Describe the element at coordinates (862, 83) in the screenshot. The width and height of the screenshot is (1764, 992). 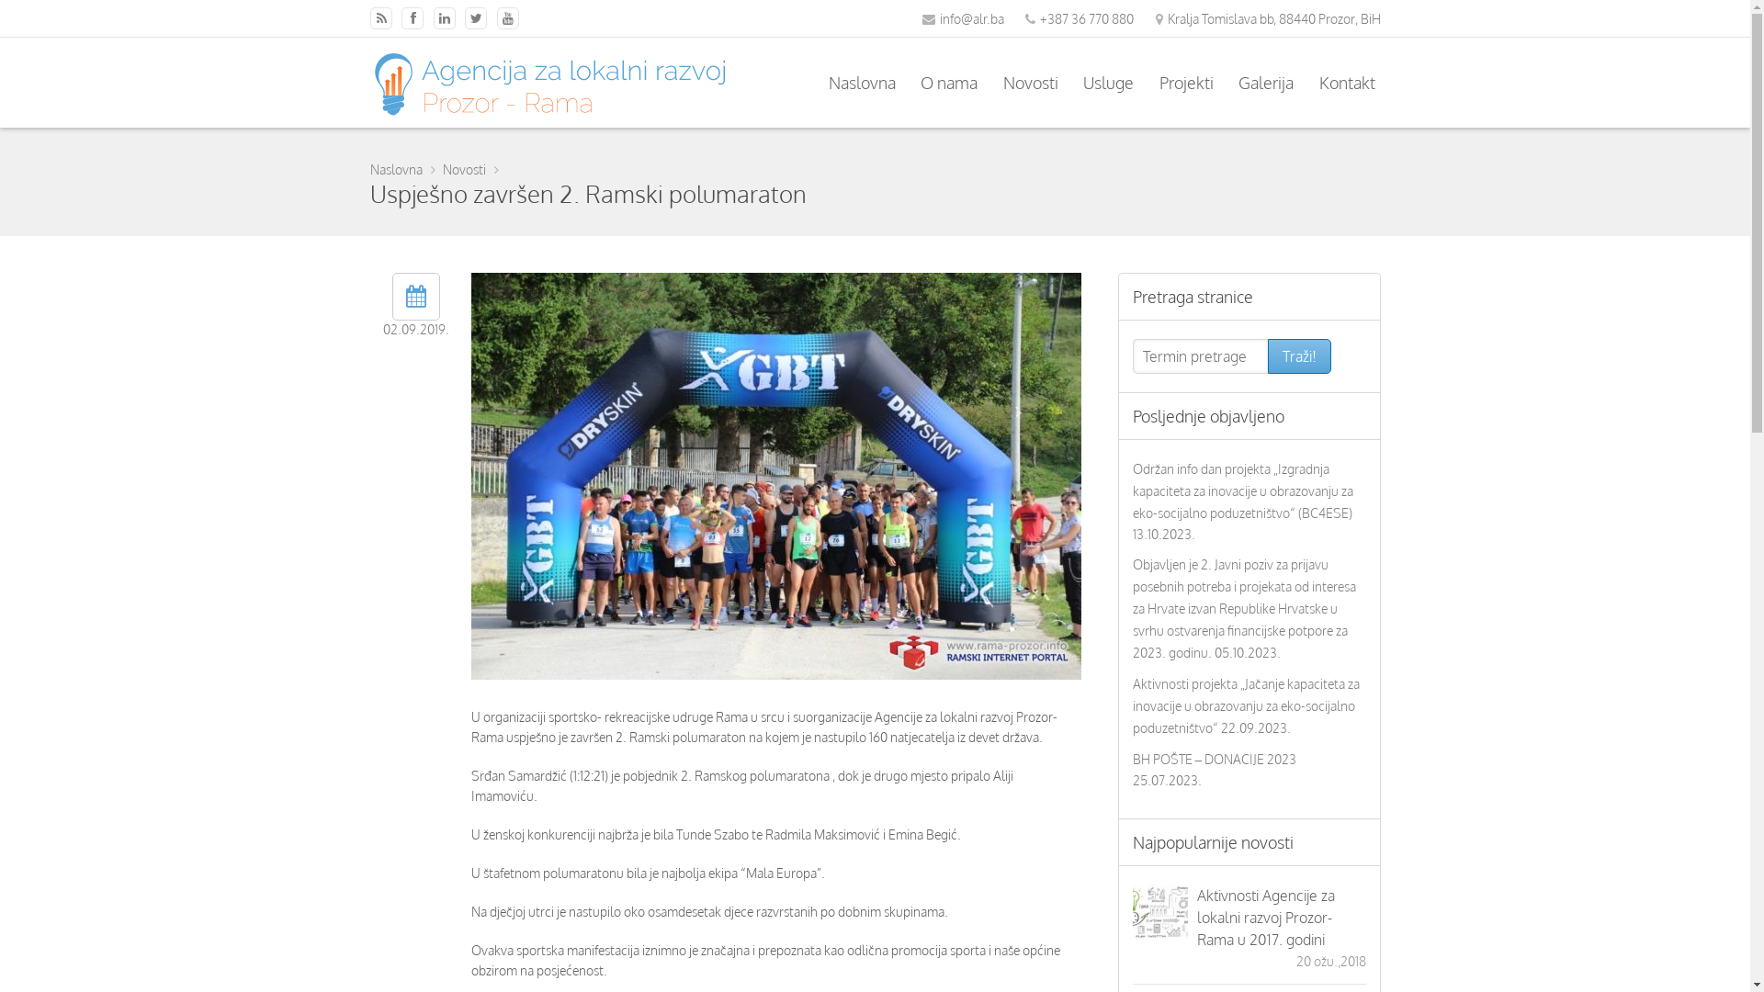
I see `Naslovna` at that location.